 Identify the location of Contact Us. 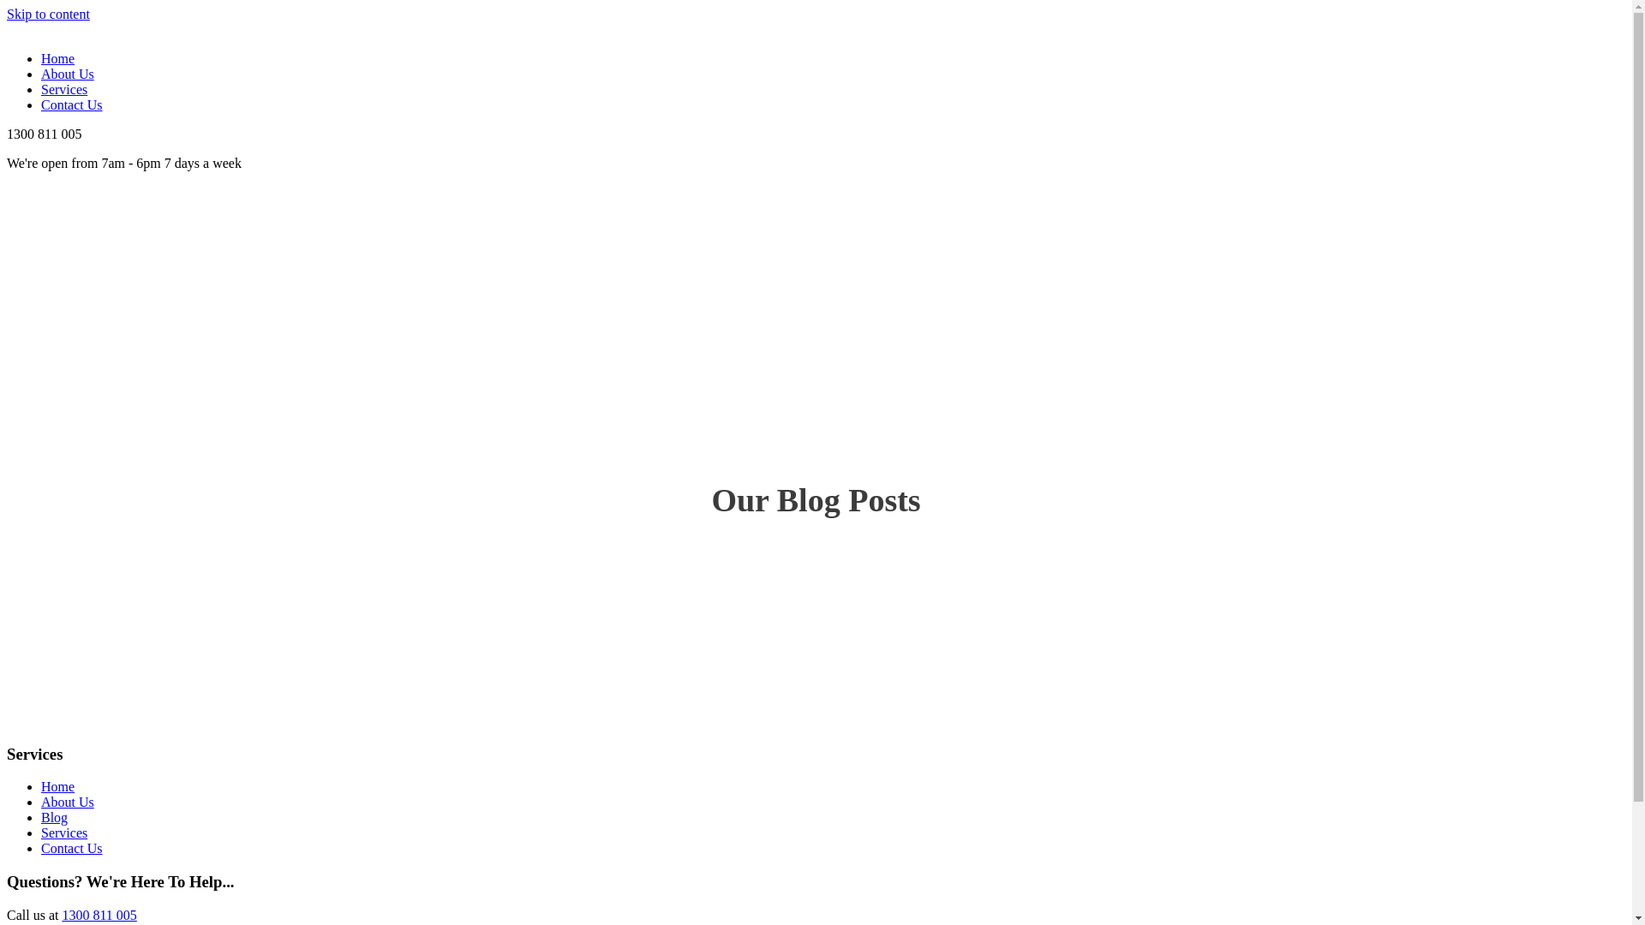
(72, 848).